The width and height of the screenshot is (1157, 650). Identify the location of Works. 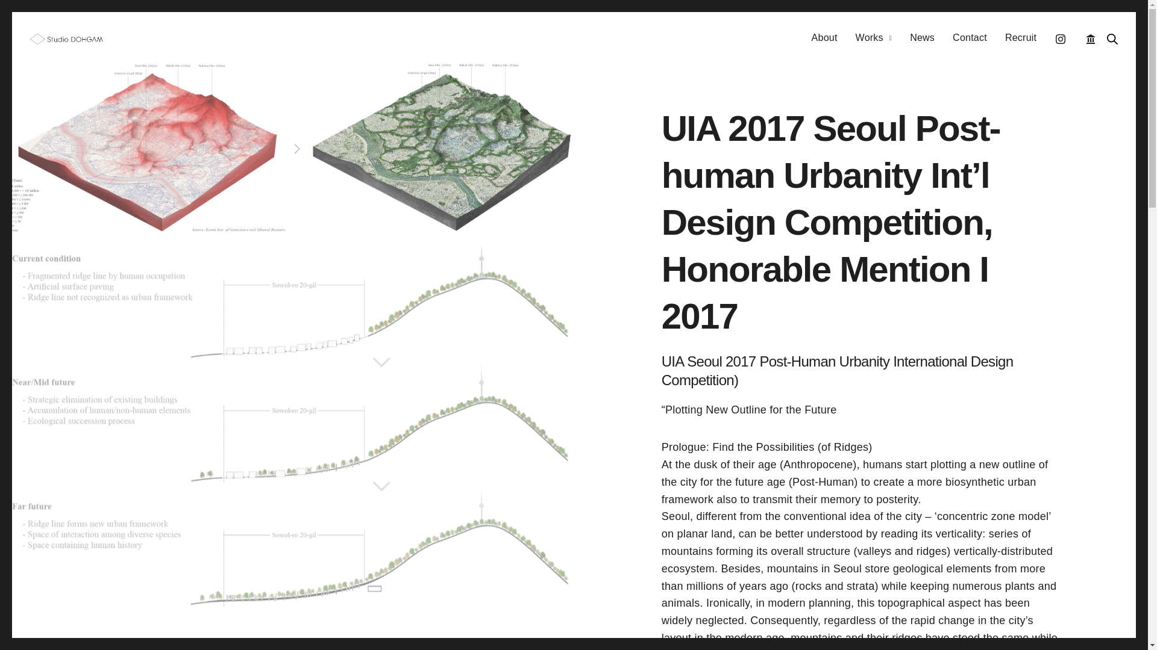
(874, 39).